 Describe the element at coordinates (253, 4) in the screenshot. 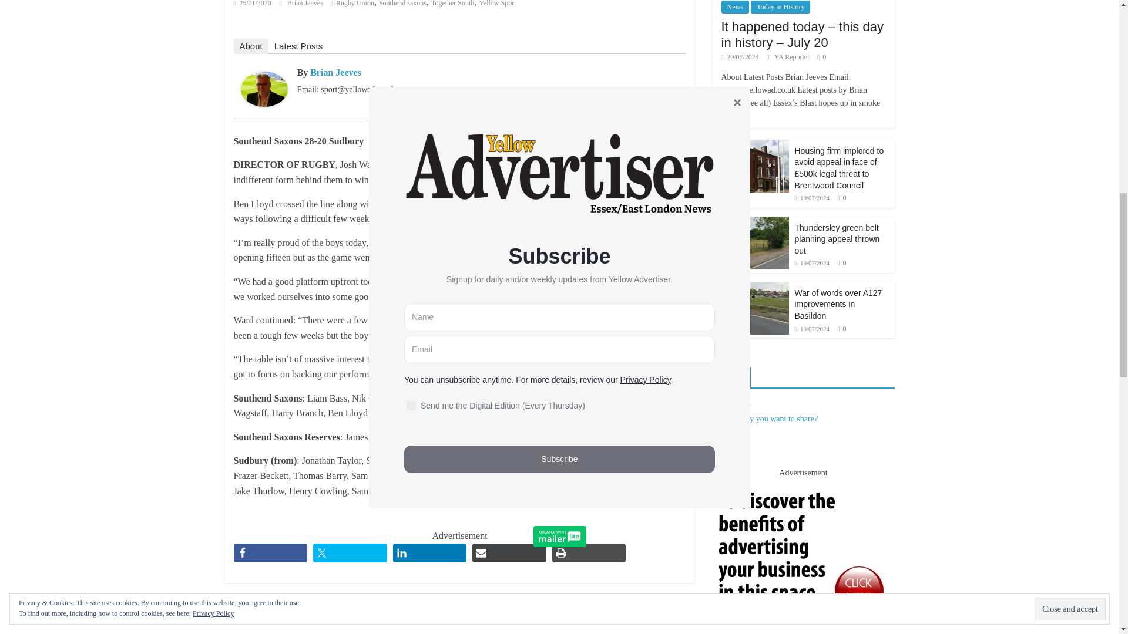

I see `8:51 pm` at that location.